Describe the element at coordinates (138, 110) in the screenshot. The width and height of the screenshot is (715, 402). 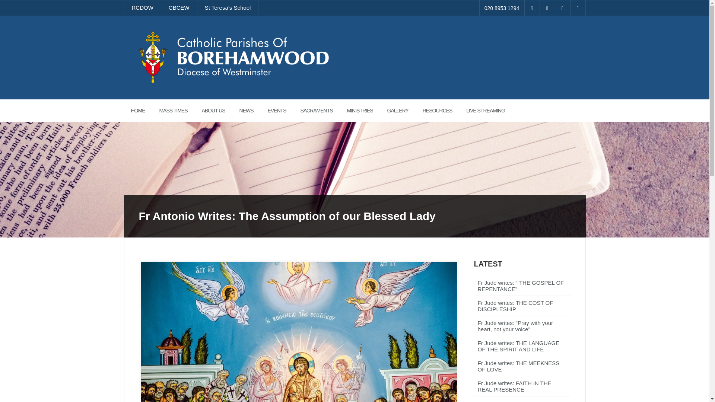
I see `HOME` at that location.